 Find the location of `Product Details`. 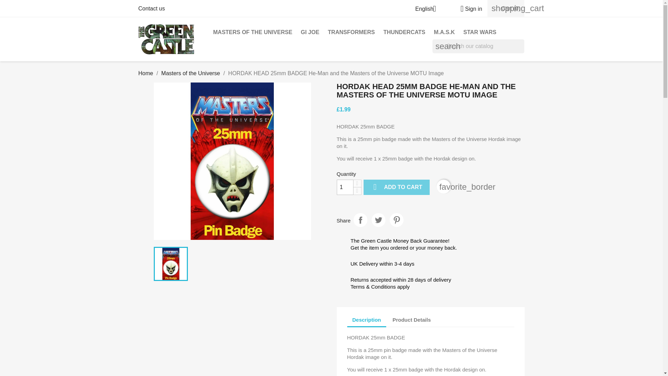

Product Details is located at coordinates (412, 320).